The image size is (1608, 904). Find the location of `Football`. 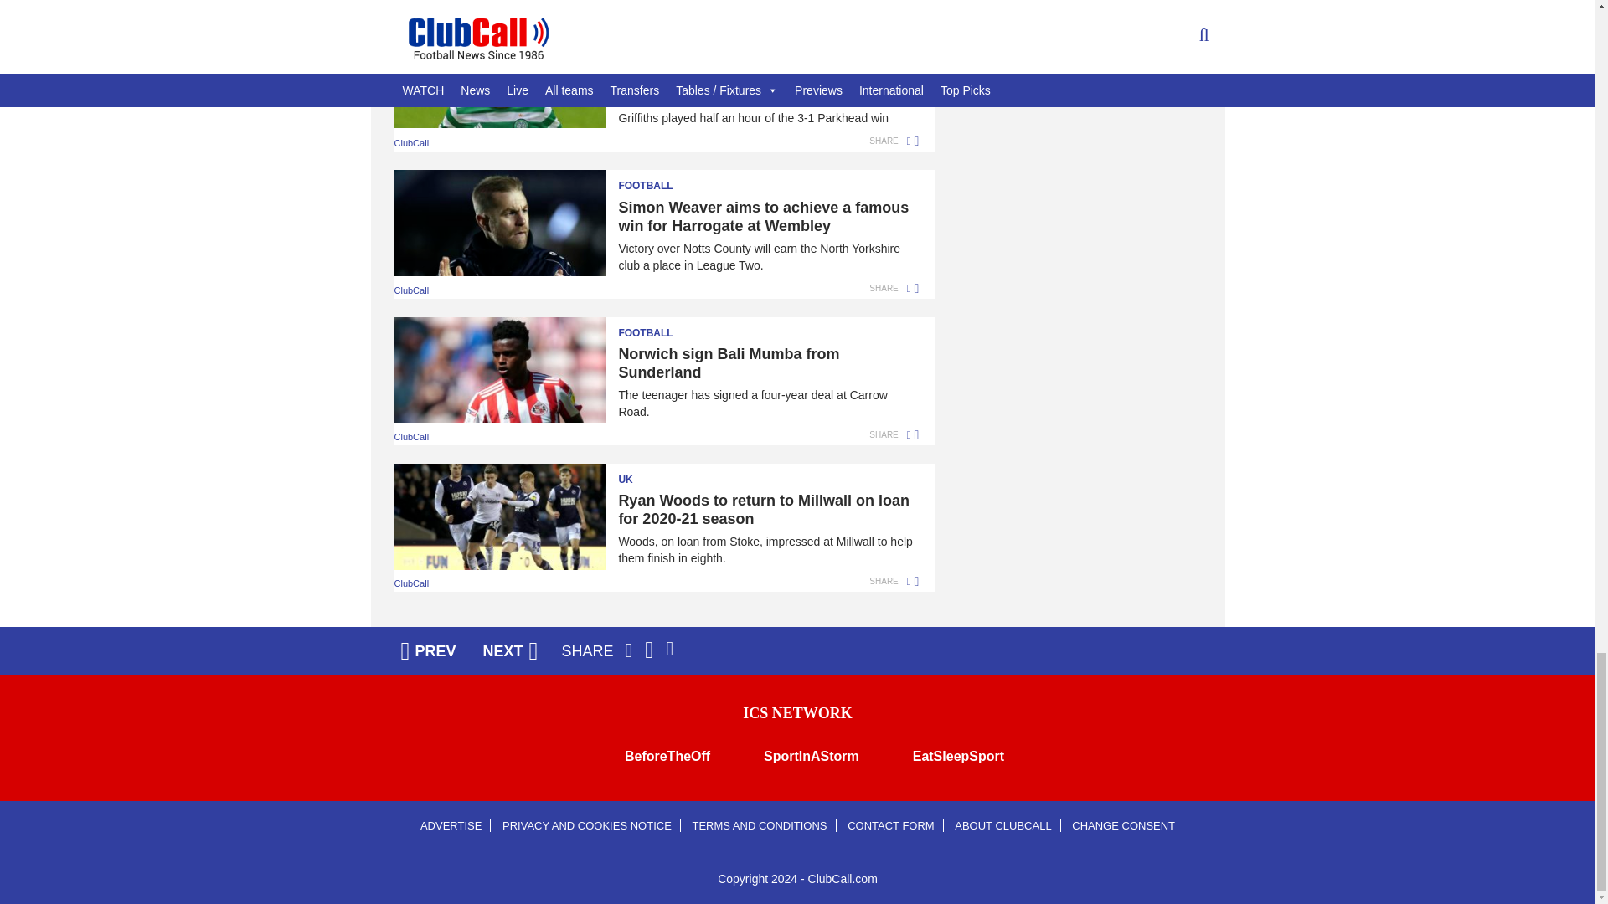

Football is located at coordinates (656, 328).